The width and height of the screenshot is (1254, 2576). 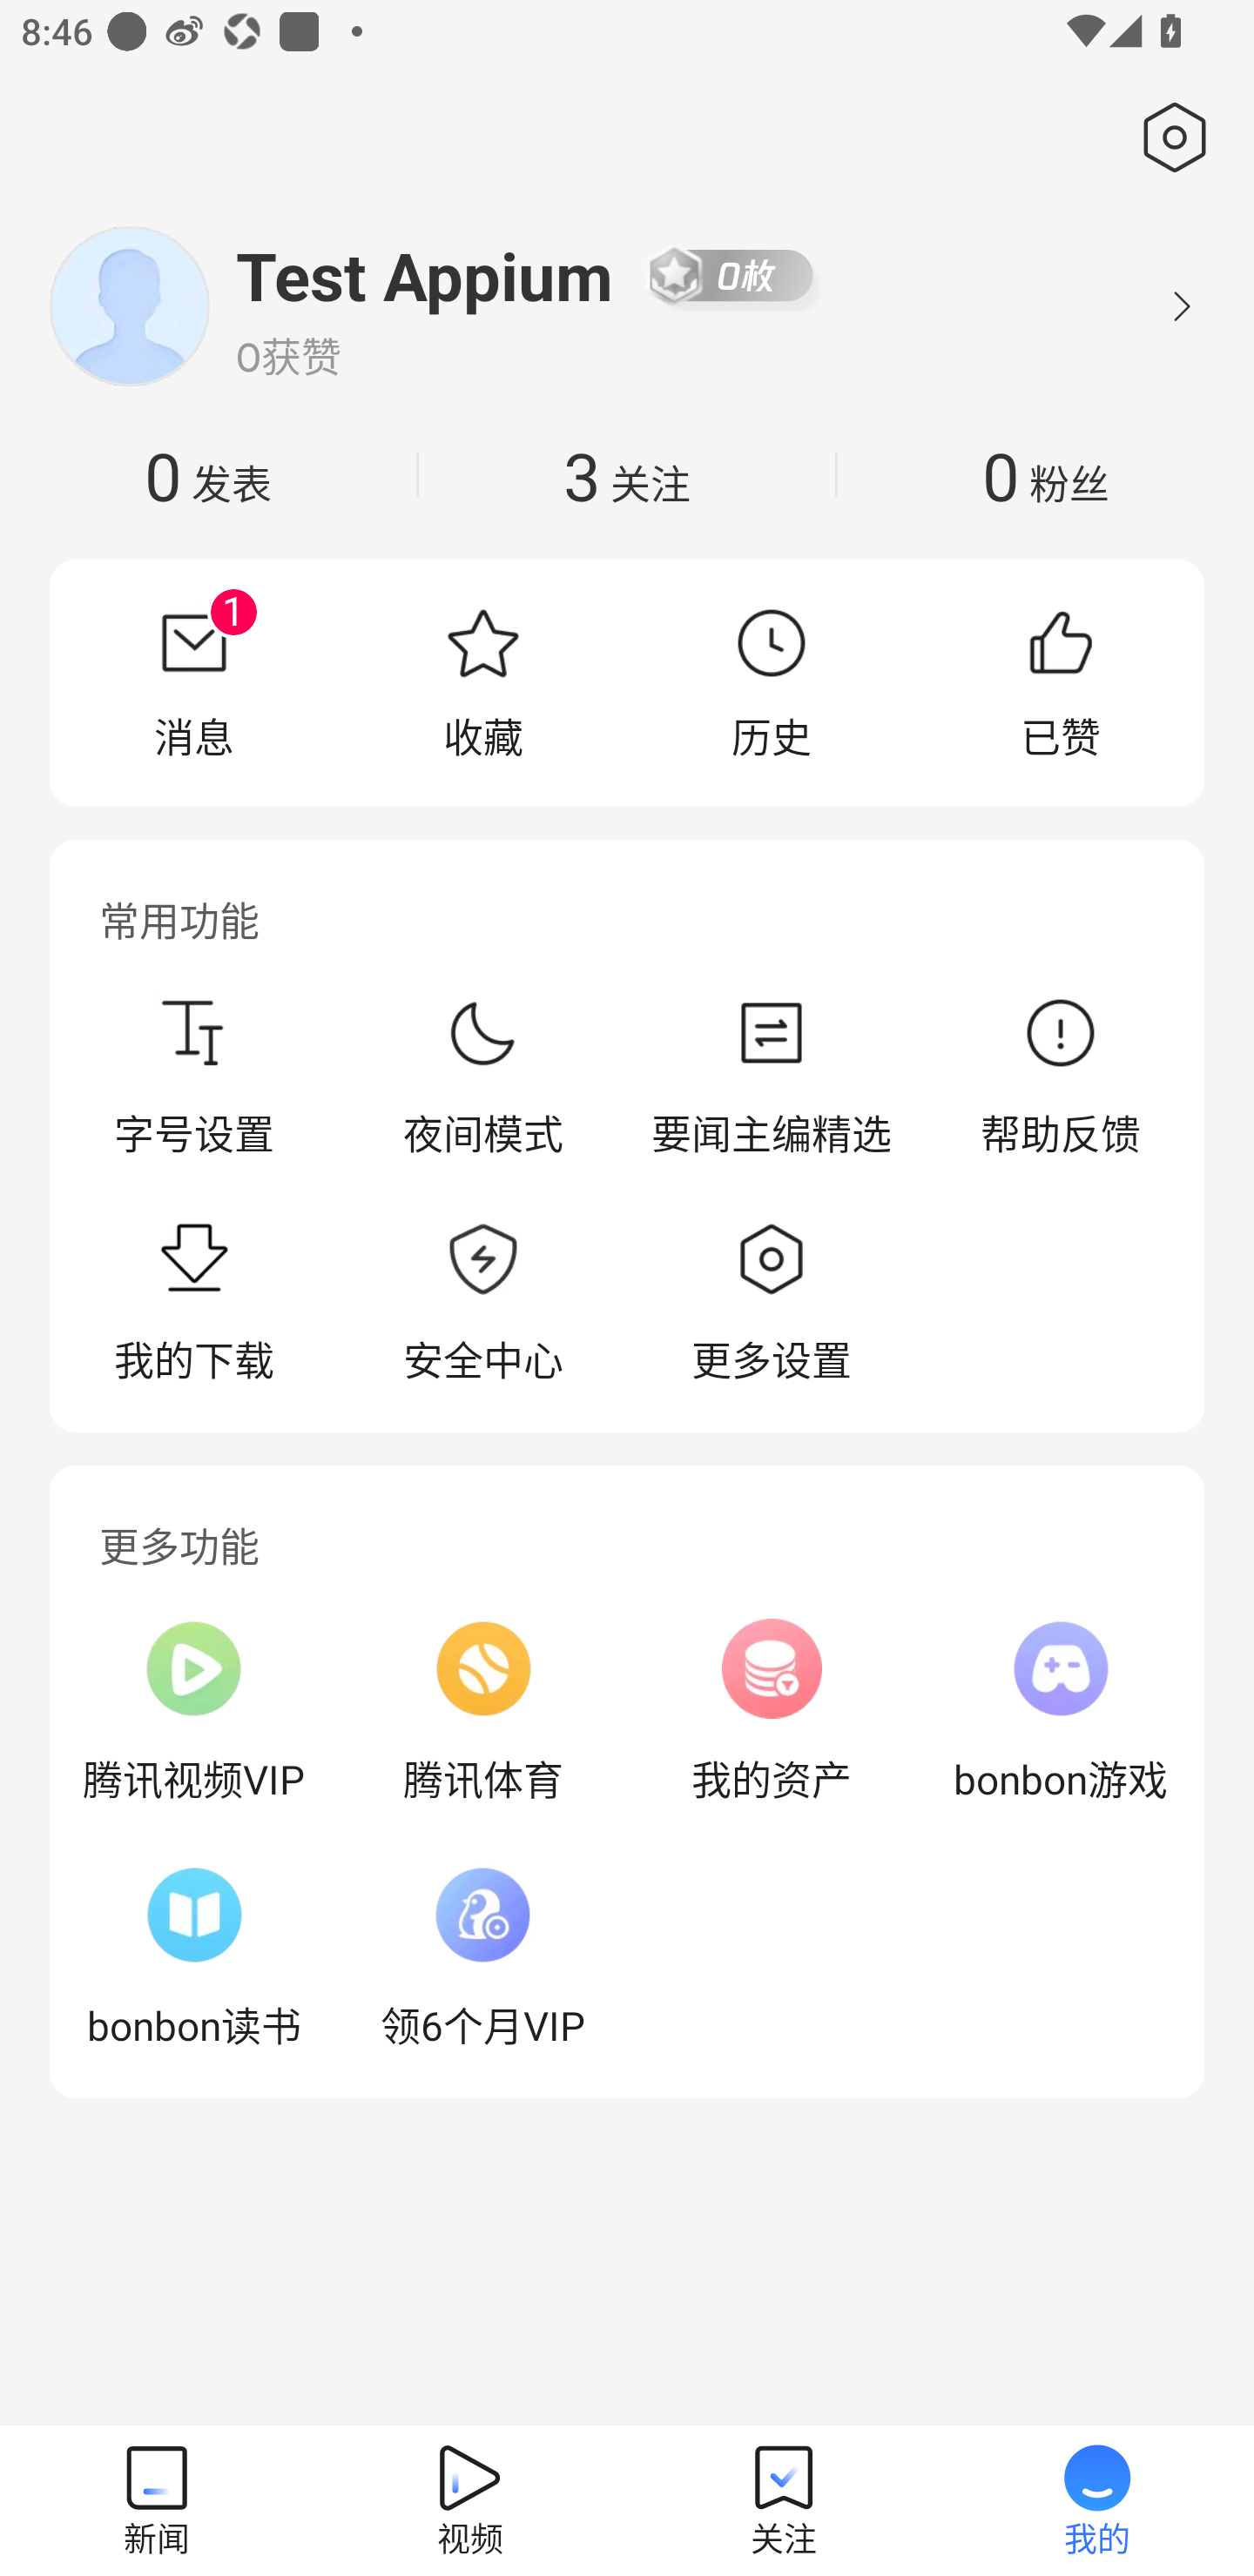 What do you see at coordinates (193, 1957) in the screenshot?
I see `bonbon读书，可点击` at bounding box center [193, 1957].